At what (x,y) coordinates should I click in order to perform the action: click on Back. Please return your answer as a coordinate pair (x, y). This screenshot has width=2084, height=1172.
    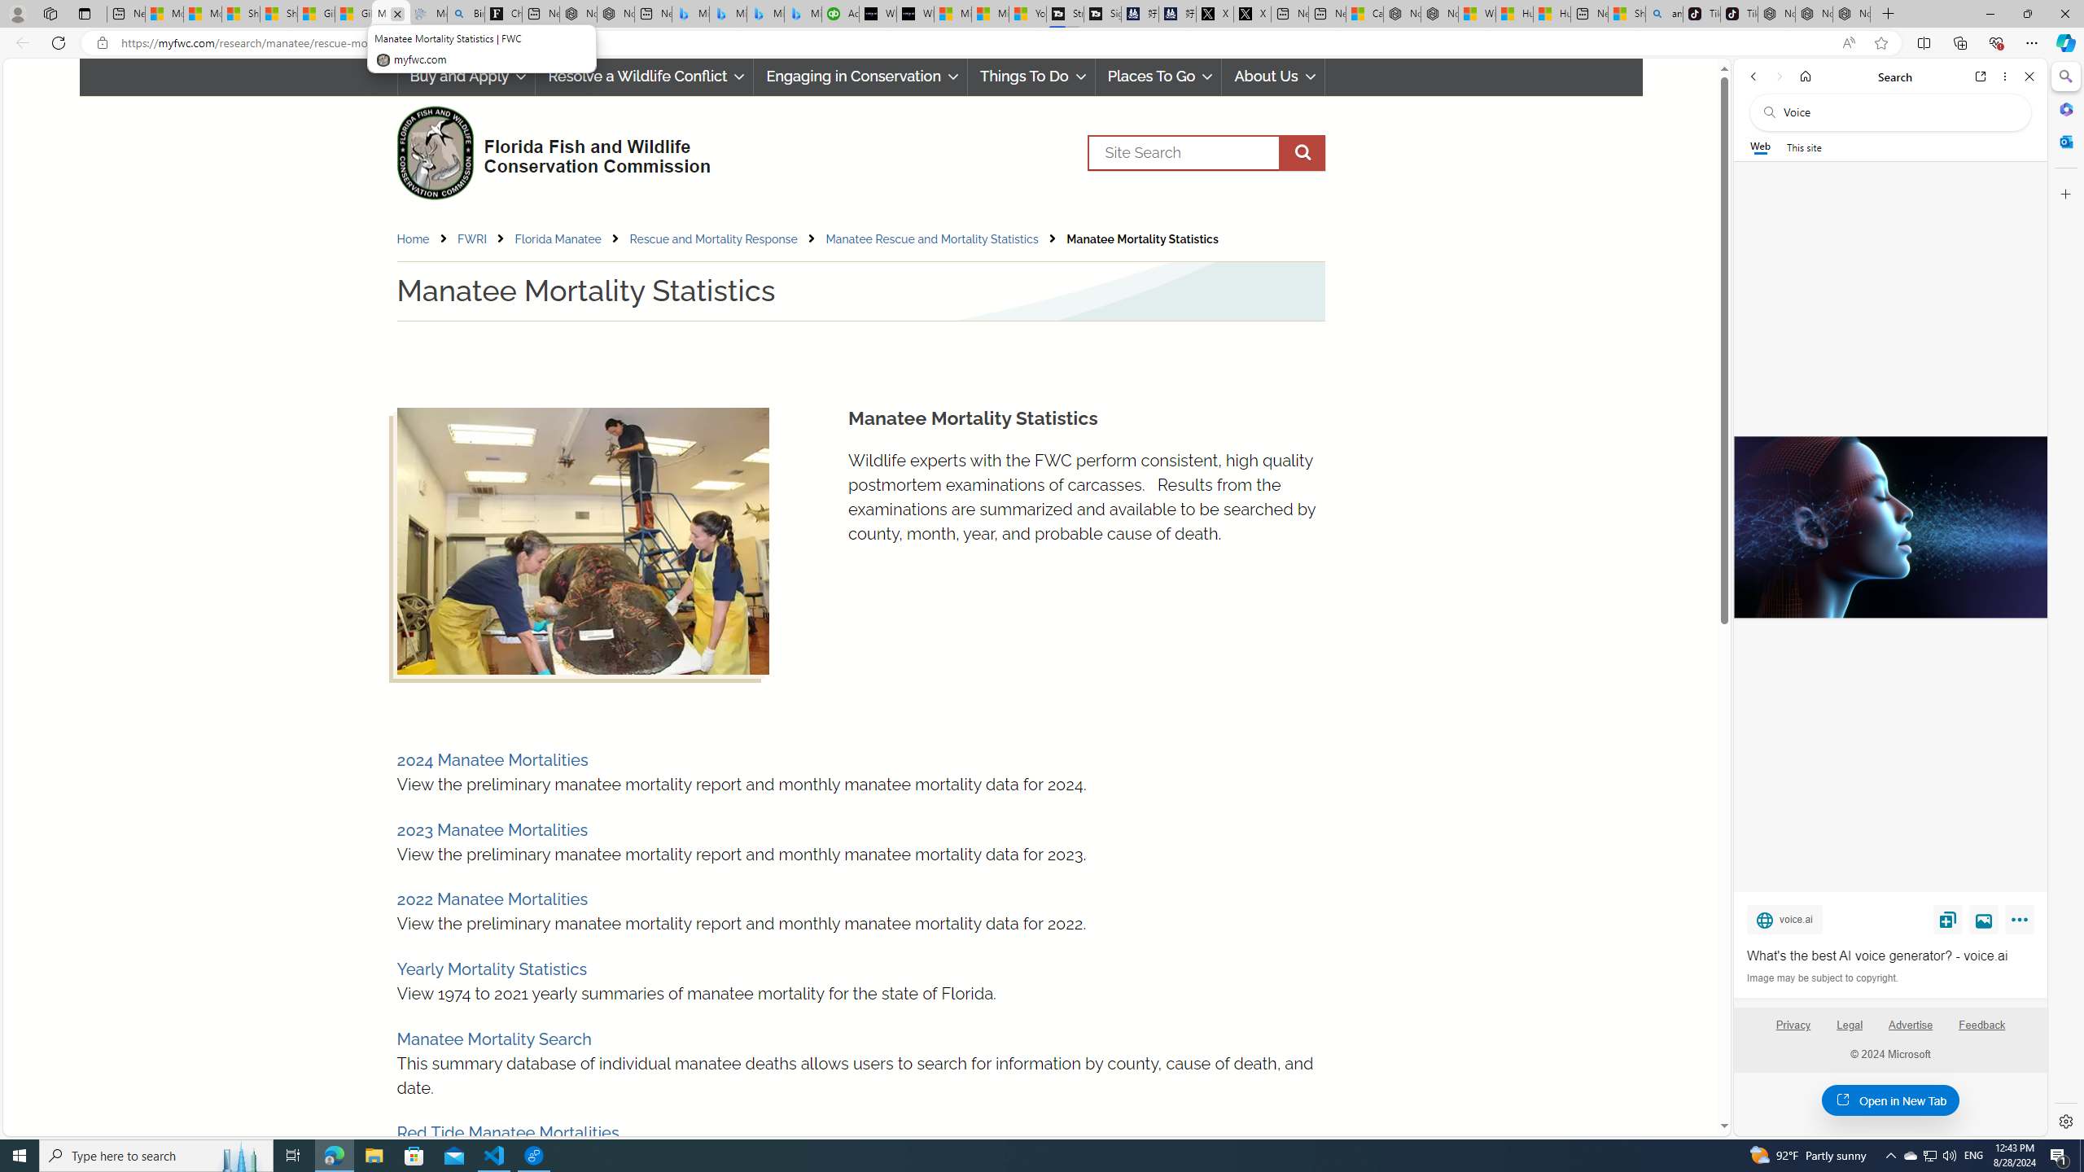
    Looking at the image, I should click on (1753, 77).